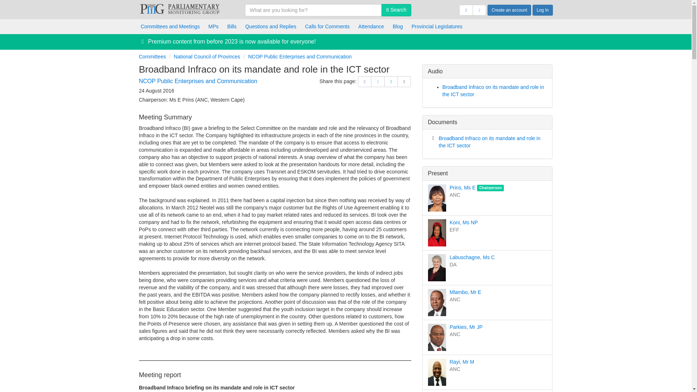  What do you see at coordinates (270, 26) in the screenshot?
I see `Questions and Replies` at bounding box center [270, 26].